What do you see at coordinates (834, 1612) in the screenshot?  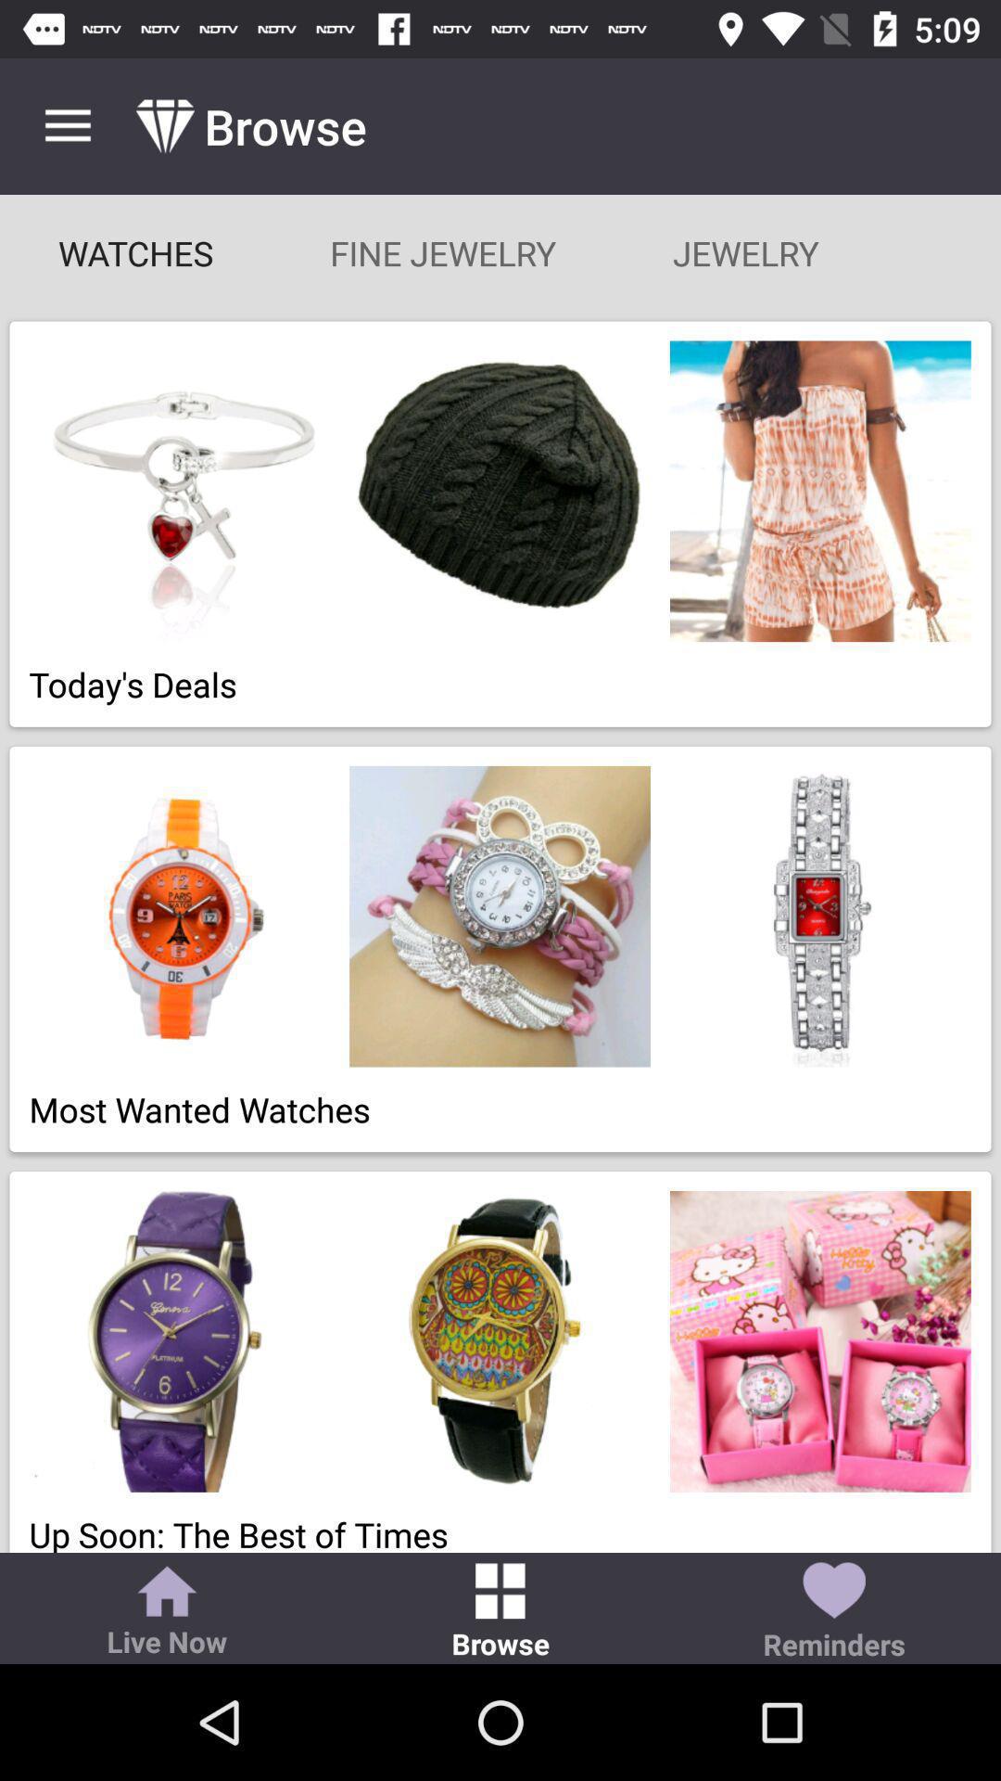 I see `turn on the reminders` at bounding box center [834, 1612].